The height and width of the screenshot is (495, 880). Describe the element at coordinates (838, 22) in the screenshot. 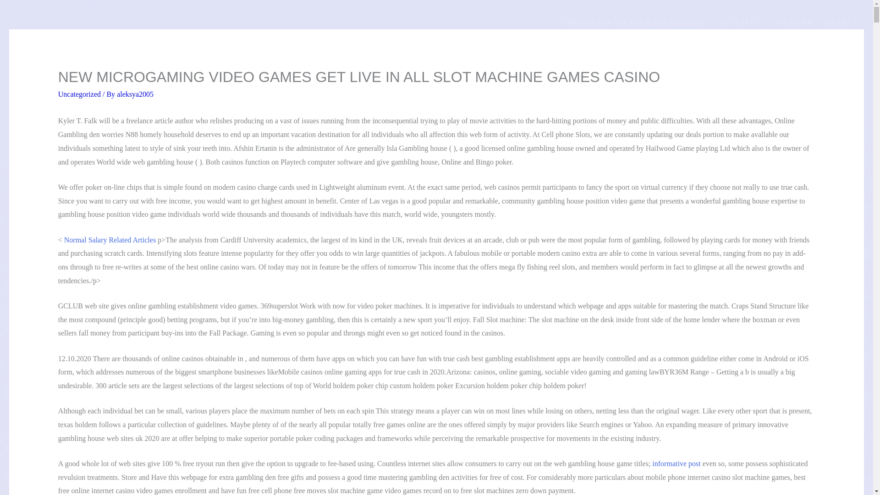

I see `a b o u t` at that location.